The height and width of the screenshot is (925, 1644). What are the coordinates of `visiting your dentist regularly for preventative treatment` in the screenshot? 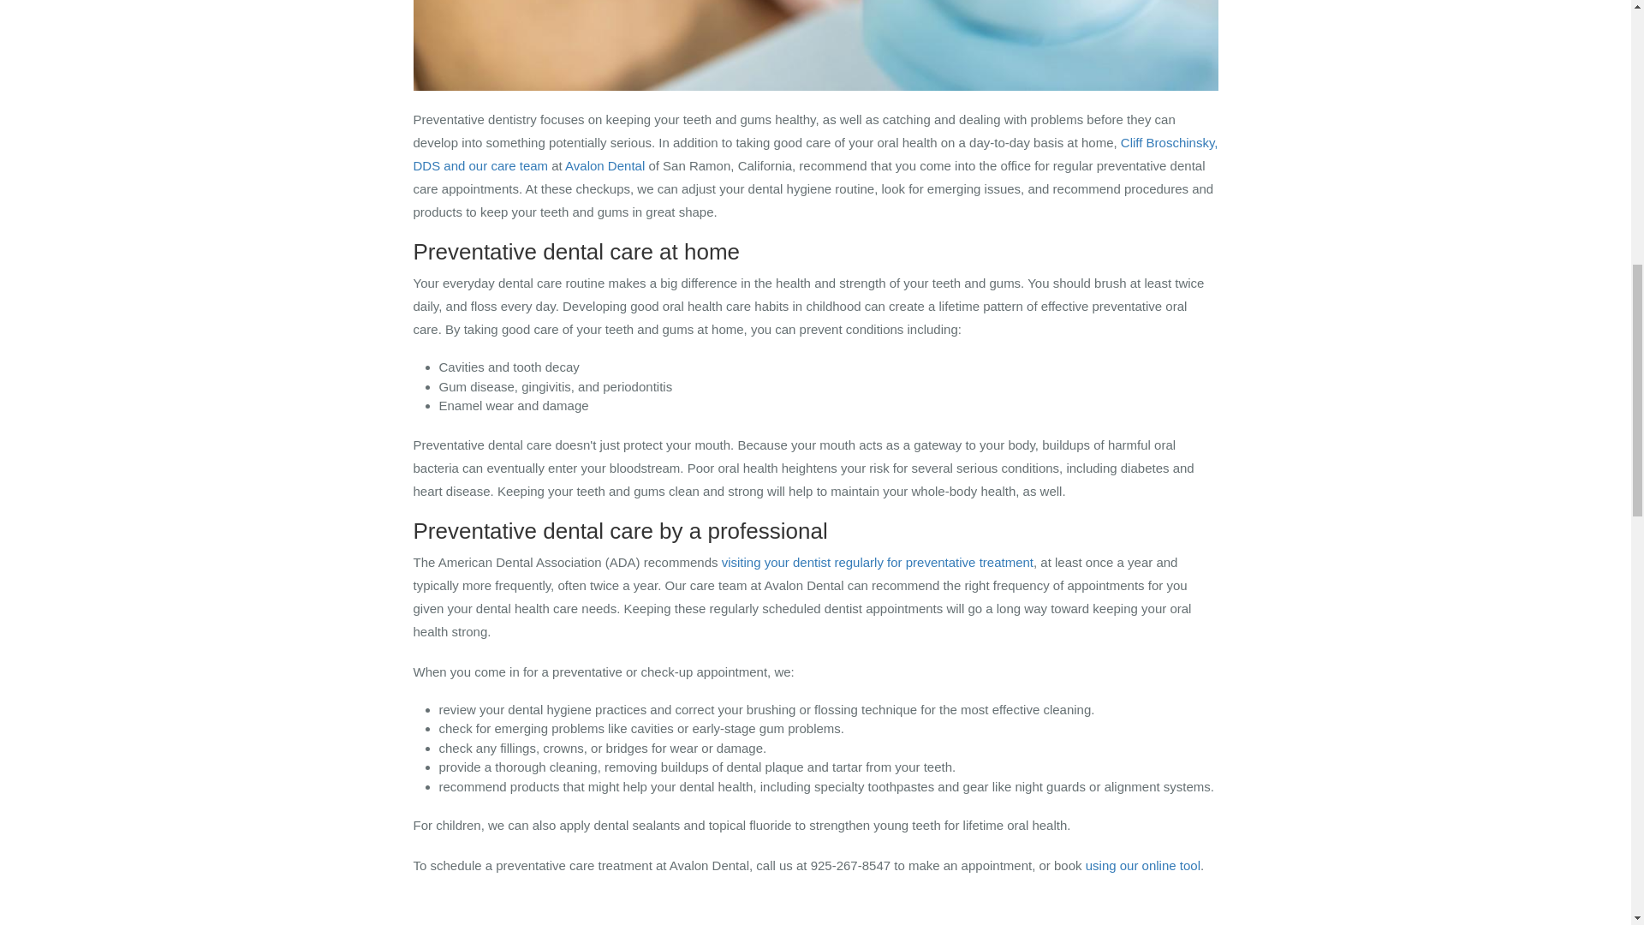 It's located at (877, 562).